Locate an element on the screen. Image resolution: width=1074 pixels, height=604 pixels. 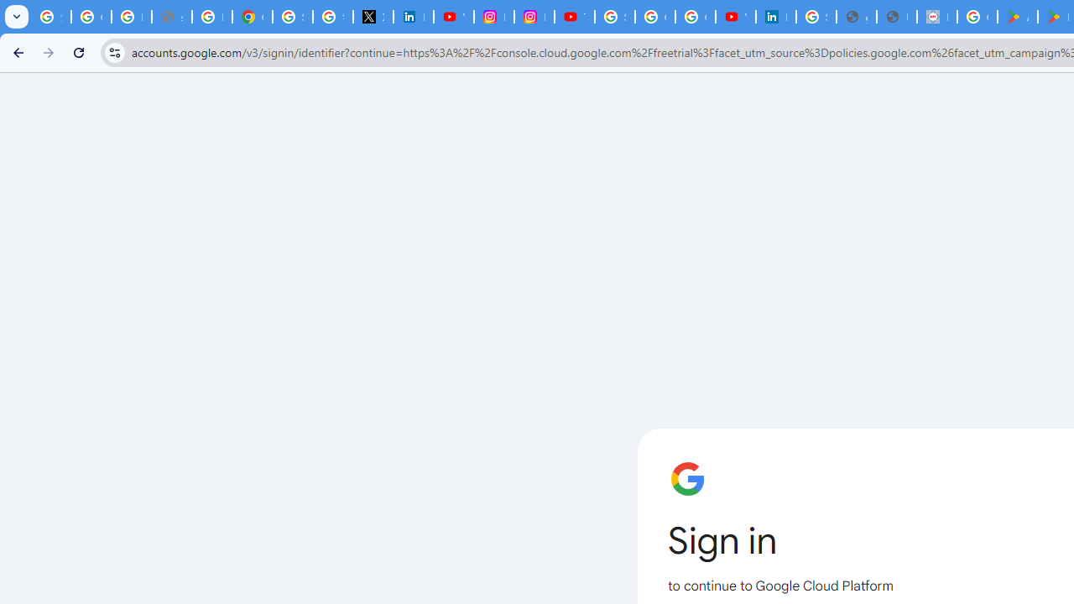
LinkedIn Privacy Policy is located at coordinates (413, 17).